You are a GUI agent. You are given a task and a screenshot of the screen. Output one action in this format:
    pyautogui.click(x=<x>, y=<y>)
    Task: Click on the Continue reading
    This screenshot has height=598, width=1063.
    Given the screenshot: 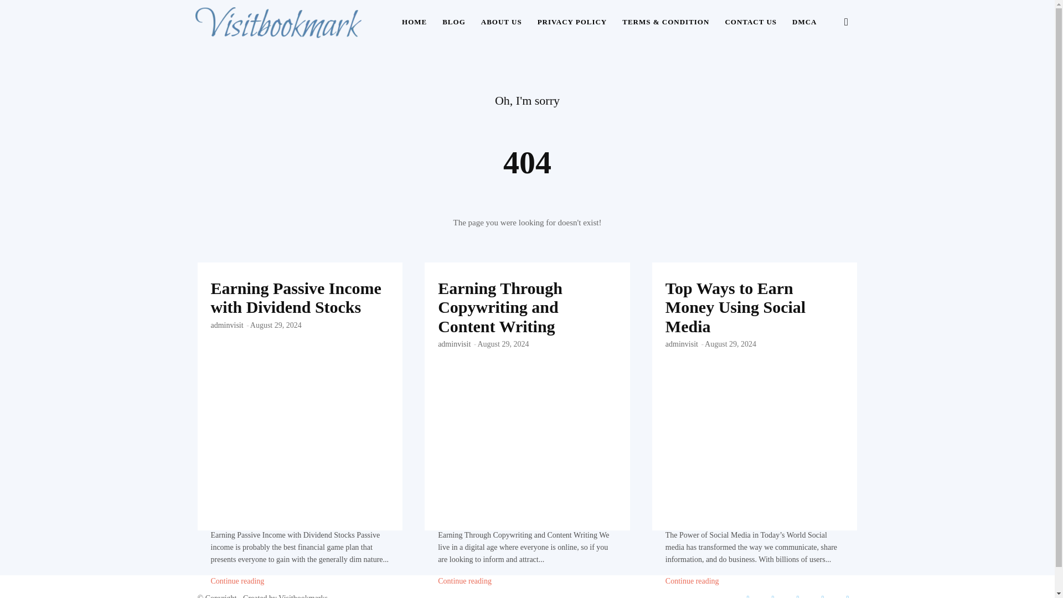 What is the action you would take?
    pyautogui.click(x=465, y=581)
    